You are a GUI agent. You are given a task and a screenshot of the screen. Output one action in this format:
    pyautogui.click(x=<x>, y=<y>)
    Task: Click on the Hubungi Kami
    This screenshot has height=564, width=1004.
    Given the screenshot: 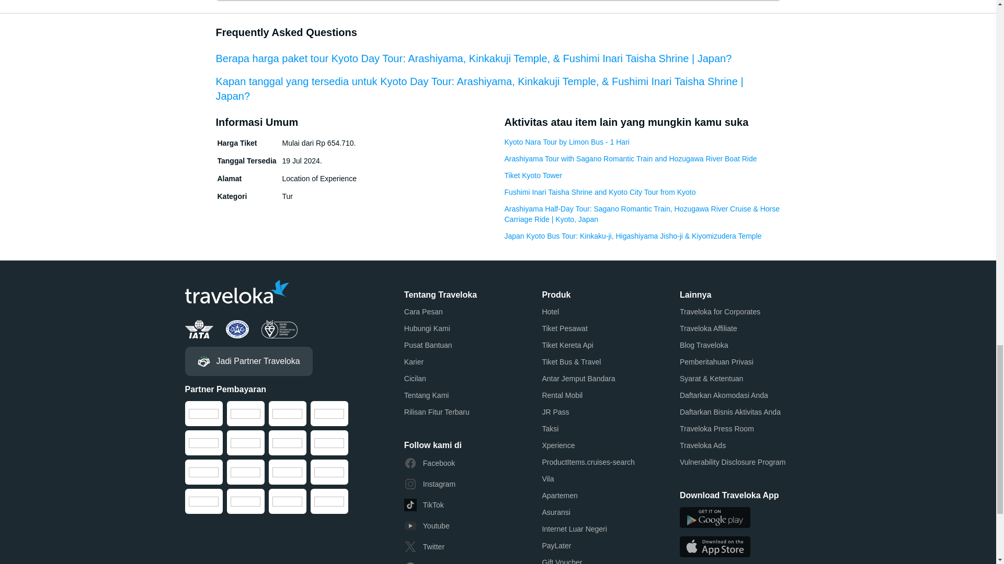 What is the action you would take?
    pyautogui.click(x=427, y=328)
    